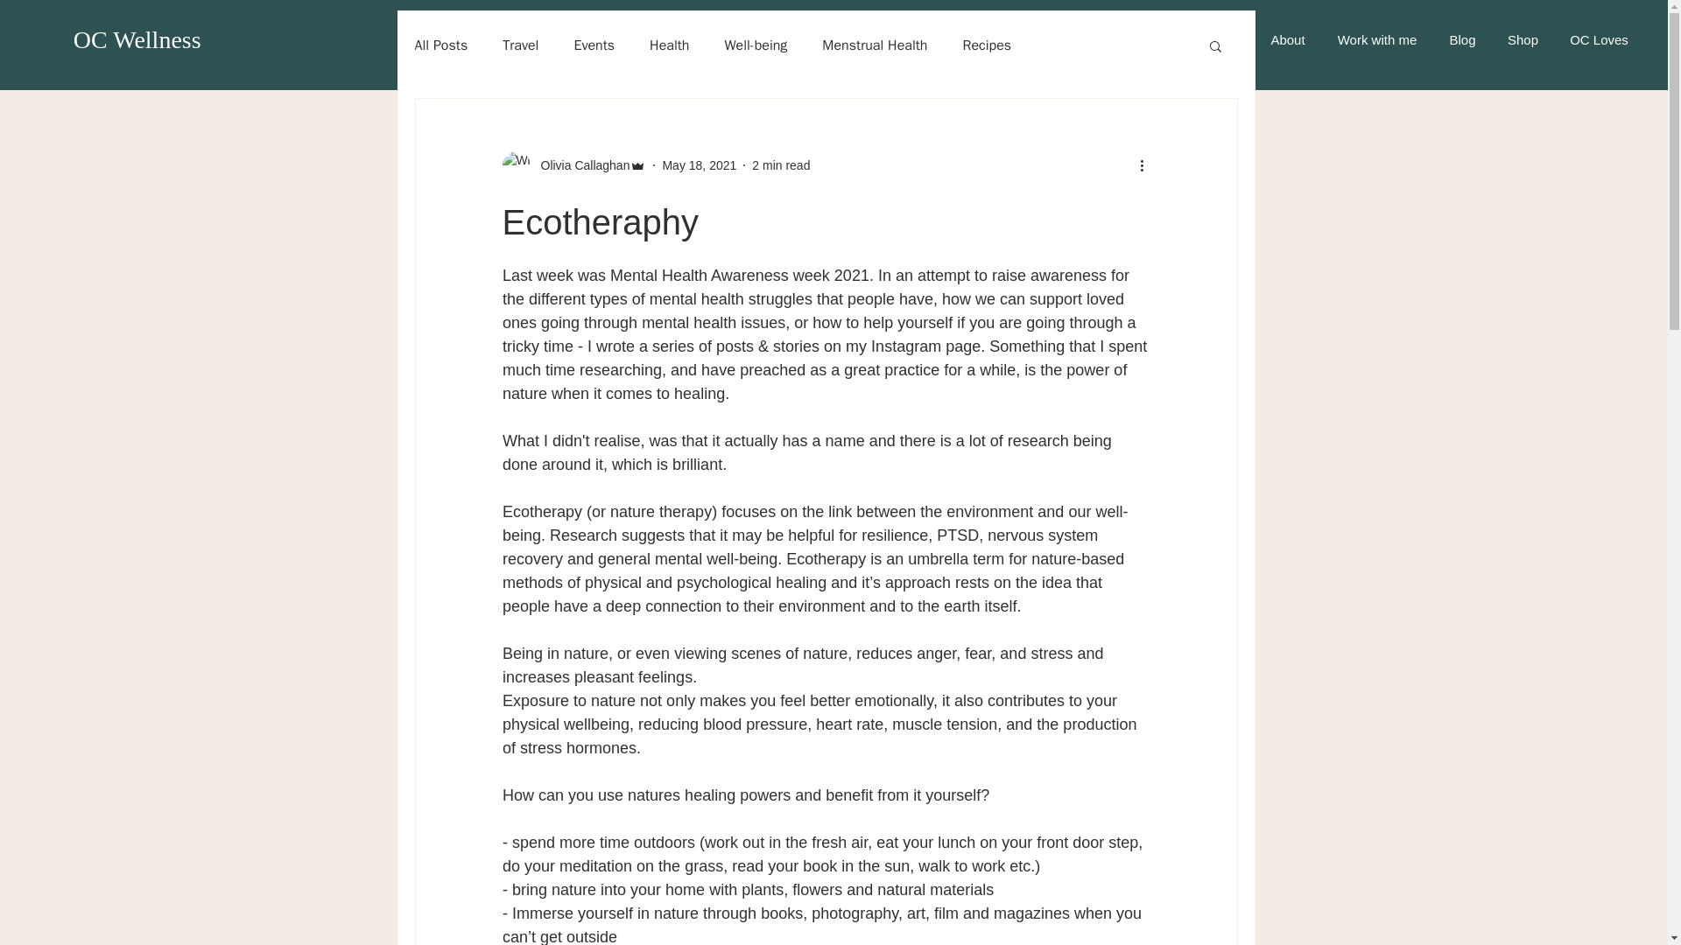 The height and width of the screenshot is (945, 1681). I want to click on 2 min read, so click(781, 164).